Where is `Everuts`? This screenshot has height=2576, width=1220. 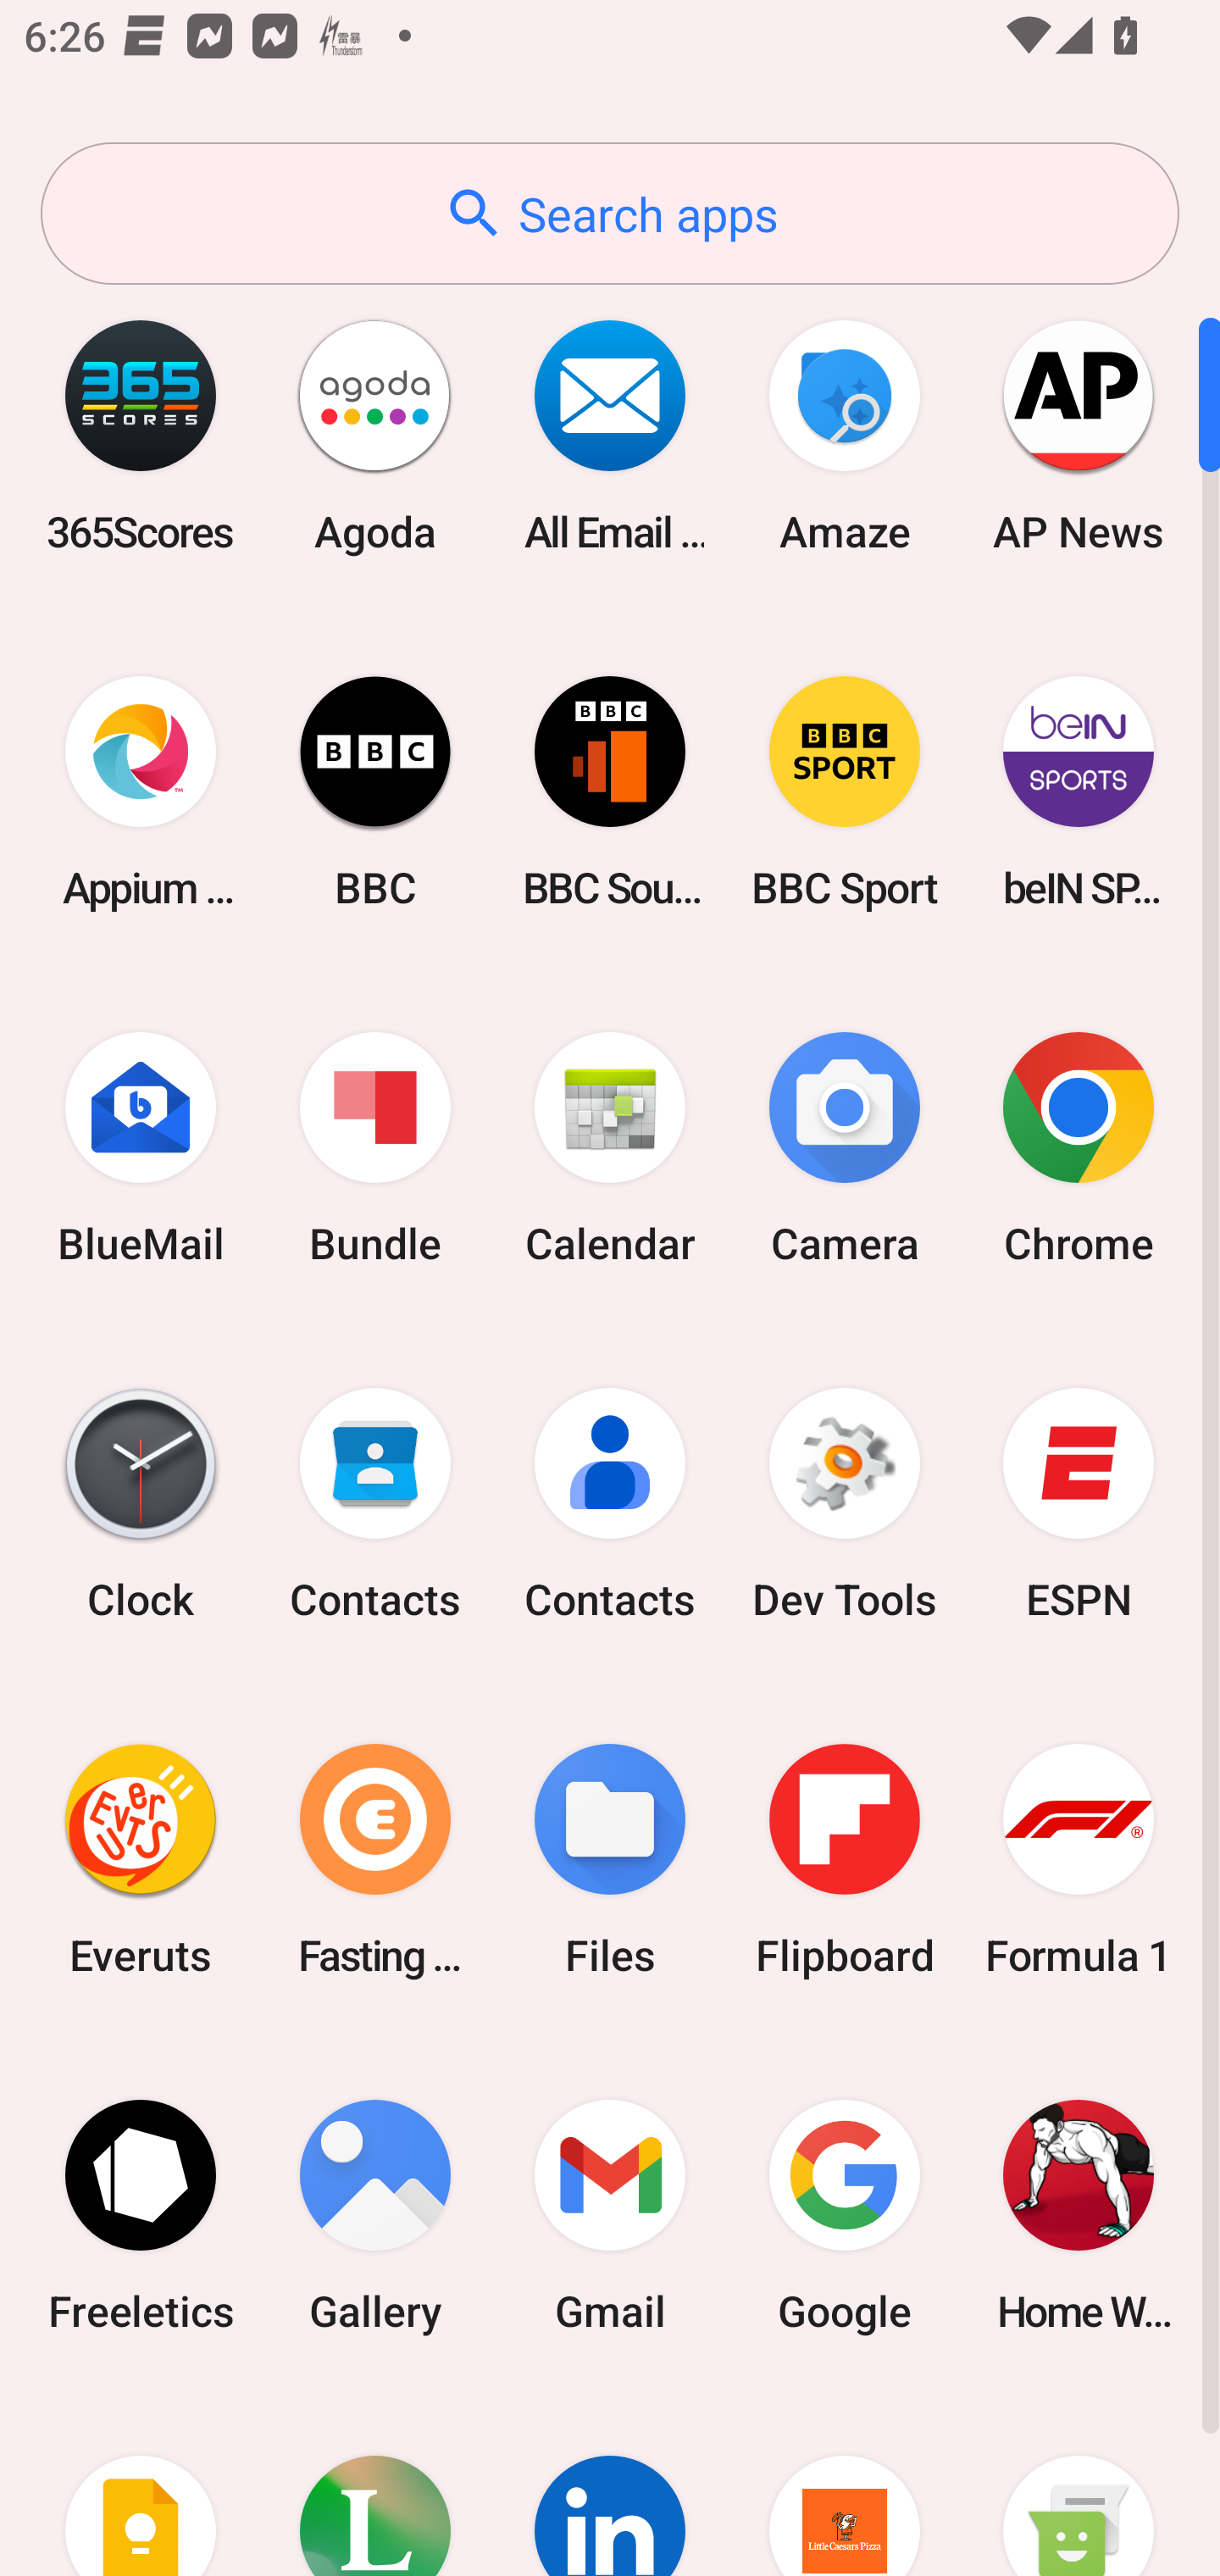
Everuts is located at coordinates (141, 1859).